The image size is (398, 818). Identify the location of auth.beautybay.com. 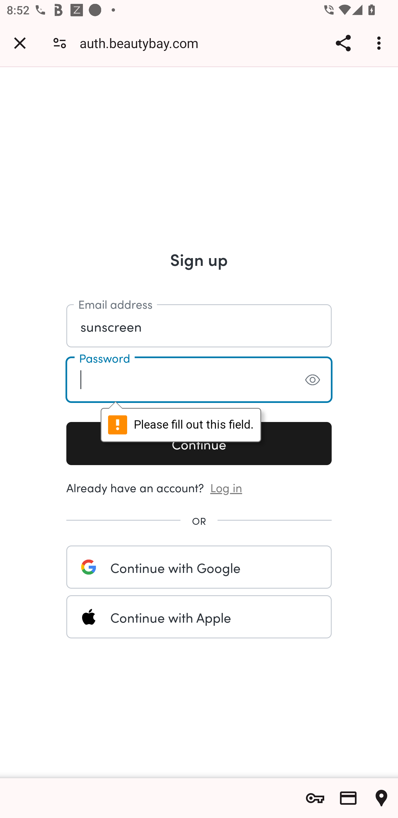
(143, 43).